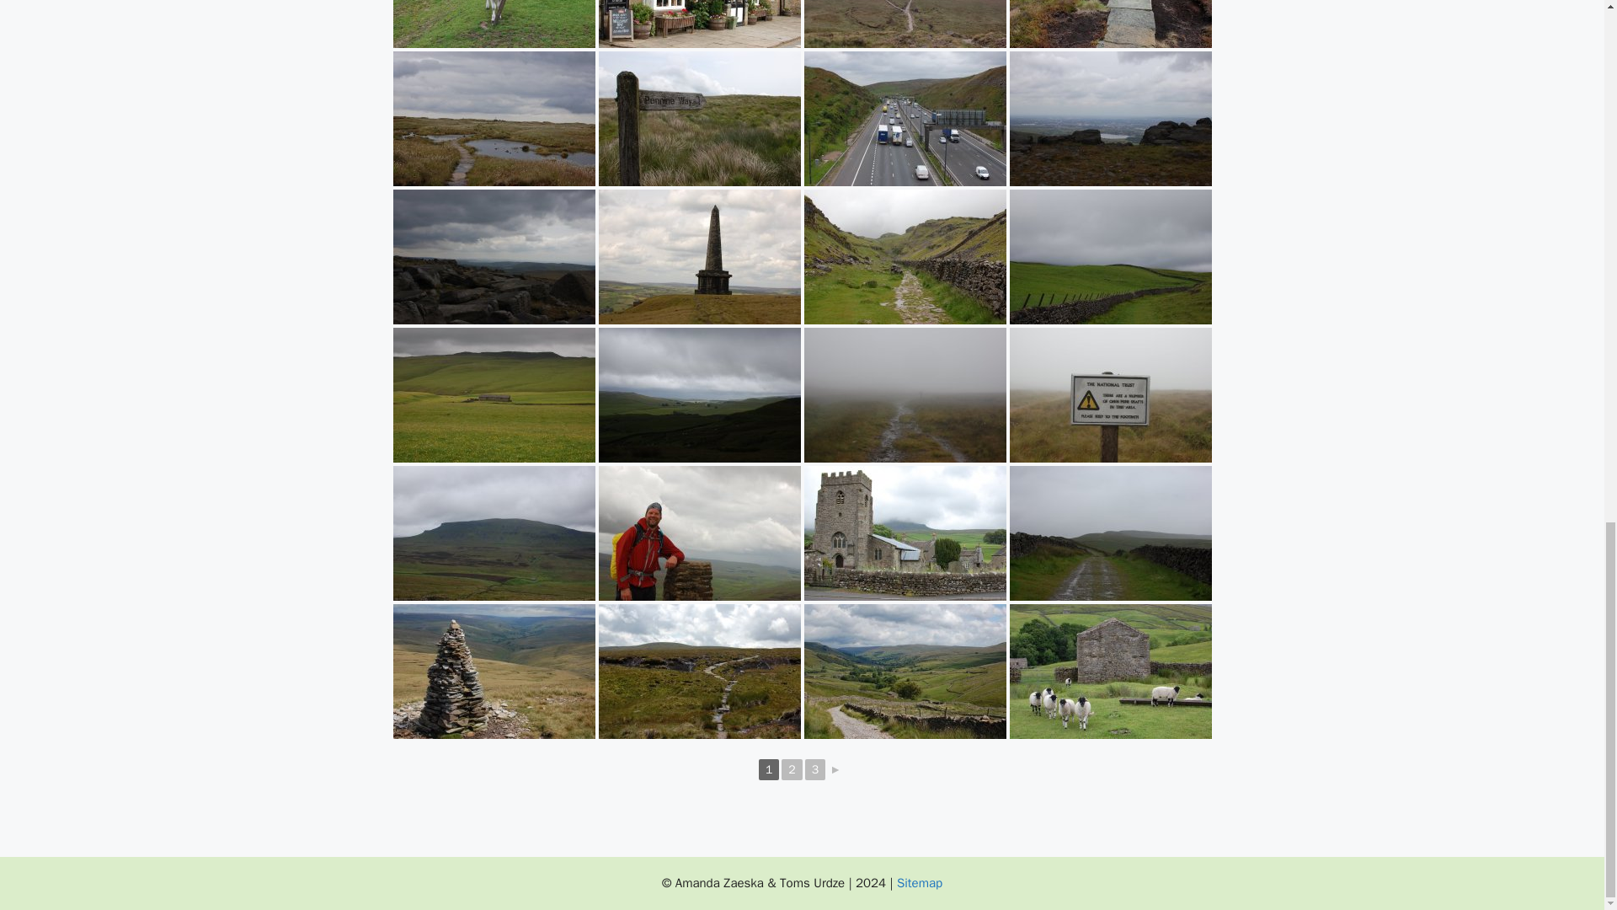 The height and width of the screenshot is (910, 1617). Describe the element at coordinates (494, 118) in the screenshot. I see `pennineway0026` at that location.